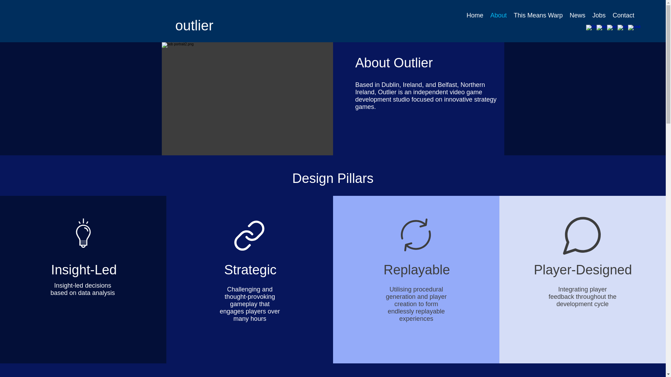  What do you see at coordinates (194, 25) in the screenshot?
I see `outlier` at bounding box center [194, 25].